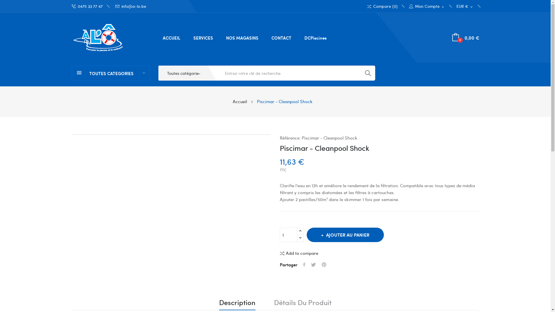  What do you see at coordinates (324, 265) in the screenshot?
I see `Pinterest` at bounding box center [324, 265].